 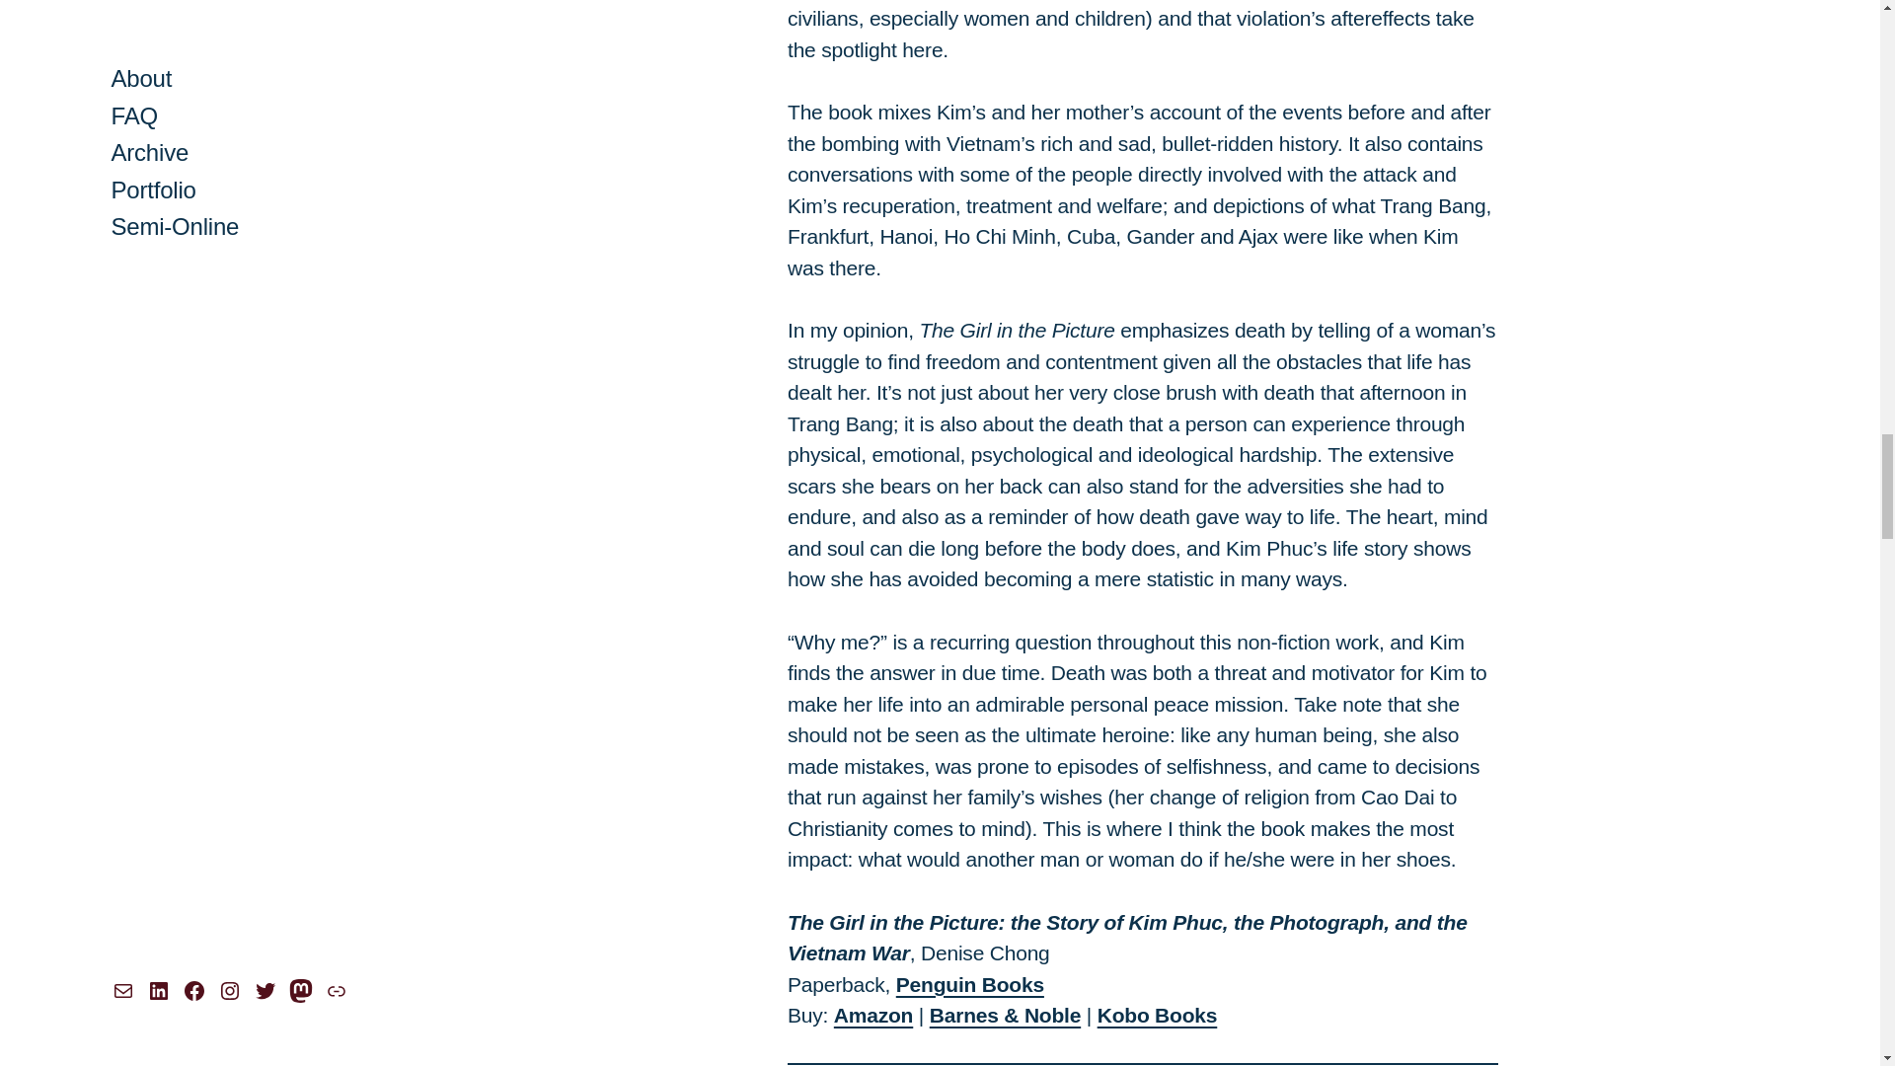 What do you see at coordinates (969, 984) in the screenshot?
I see `Penguin Books` at bounding box center [969, 984].